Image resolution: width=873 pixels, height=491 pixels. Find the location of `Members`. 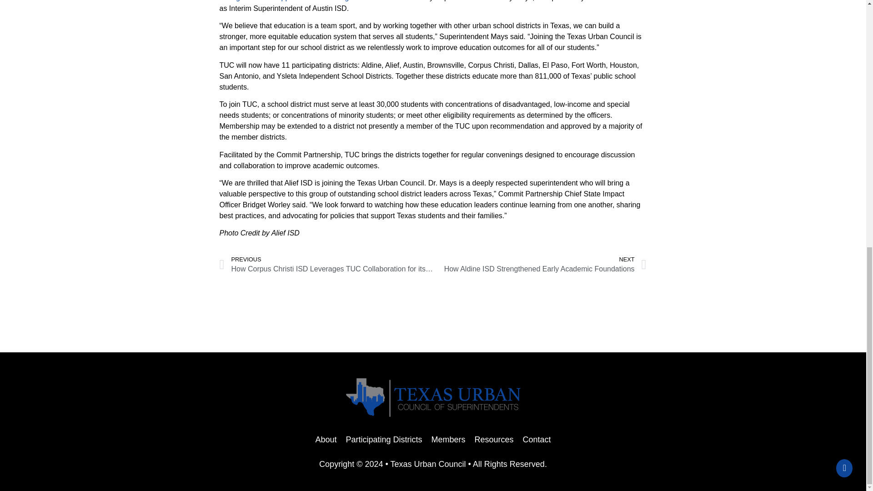

Members is located at coordinates (384, 439).